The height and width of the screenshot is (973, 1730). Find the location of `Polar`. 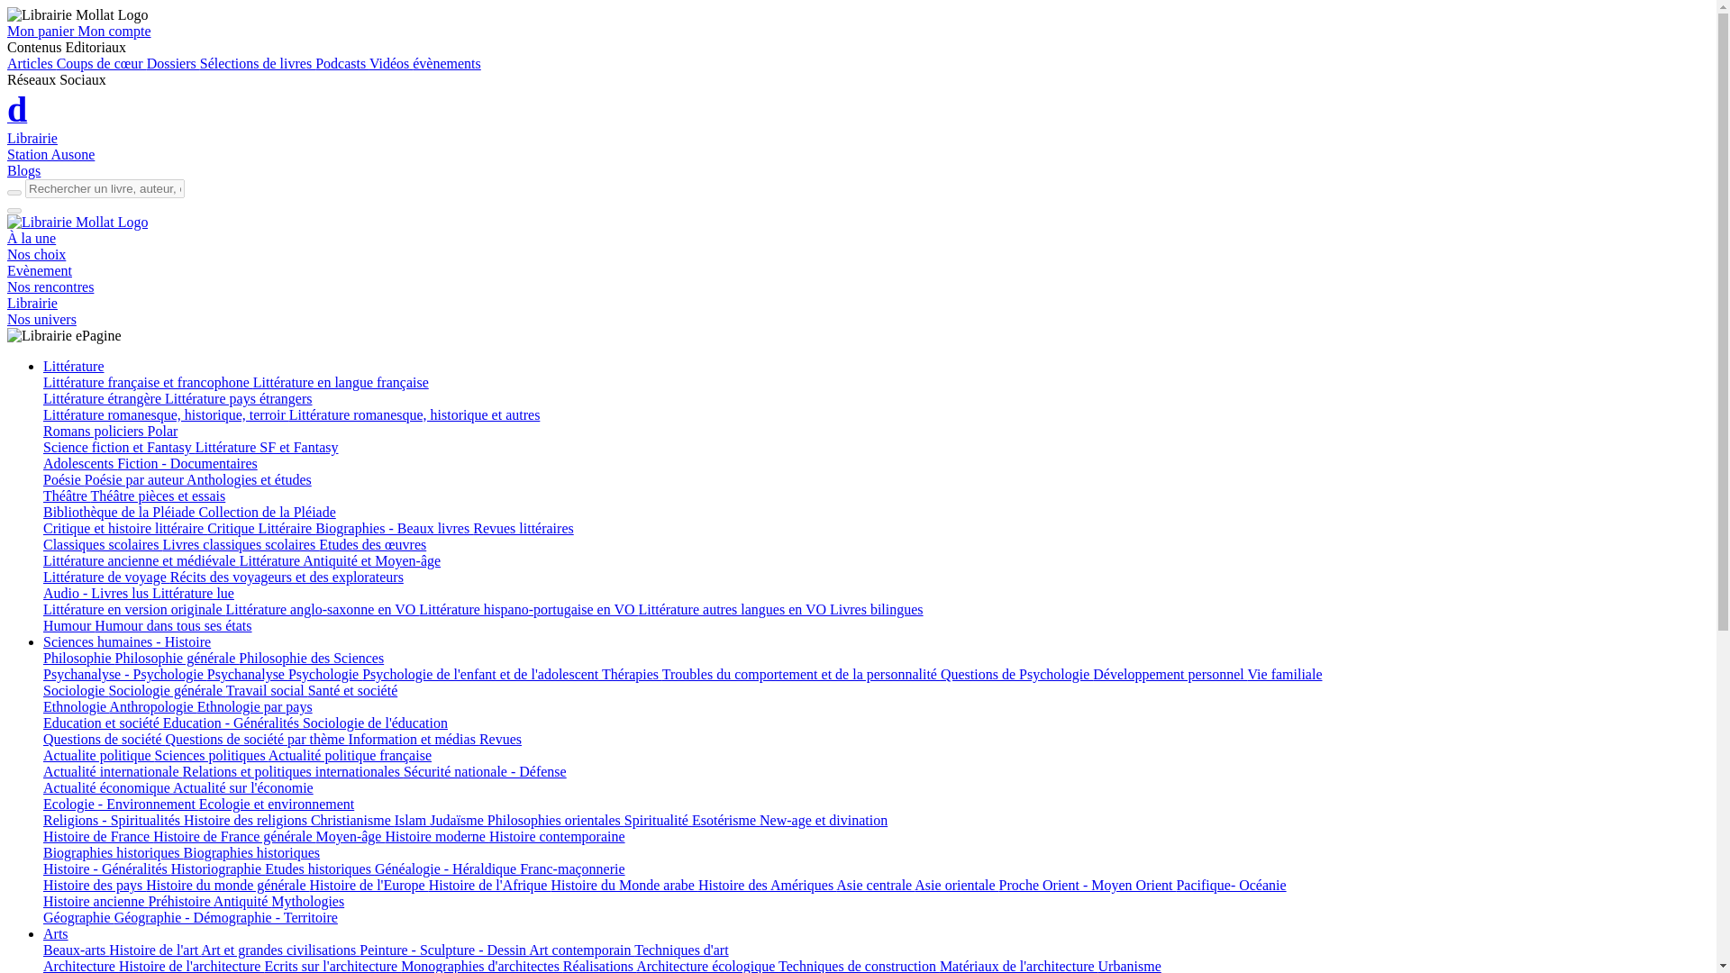

Polar is located at coordinates (162, 431).